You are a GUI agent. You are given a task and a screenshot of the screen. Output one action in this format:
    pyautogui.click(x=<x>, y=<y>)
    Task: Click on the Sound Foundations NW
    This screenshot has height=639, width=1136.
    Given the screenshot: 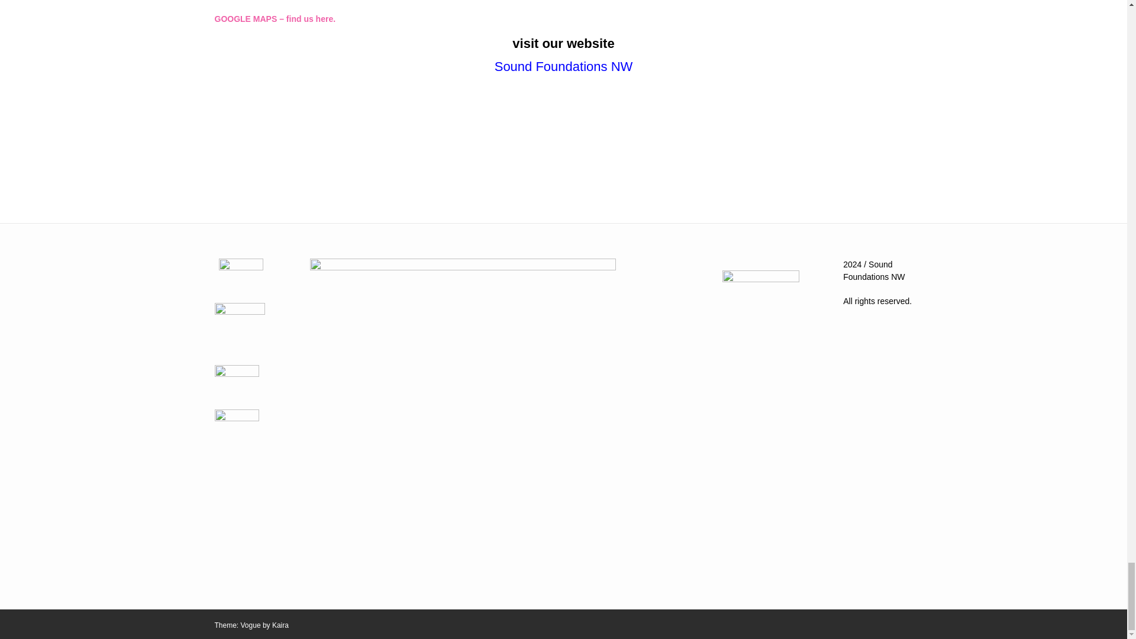 What is the action you would take?
    pyautogui.click(x=563, y=66)
    